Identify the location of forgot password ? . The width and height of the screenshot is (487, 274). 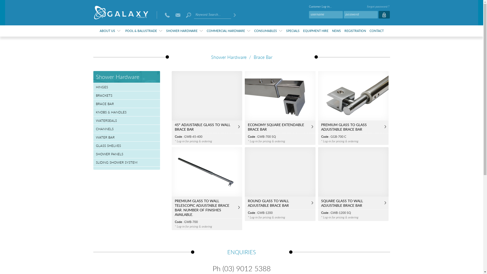
(378, 7).